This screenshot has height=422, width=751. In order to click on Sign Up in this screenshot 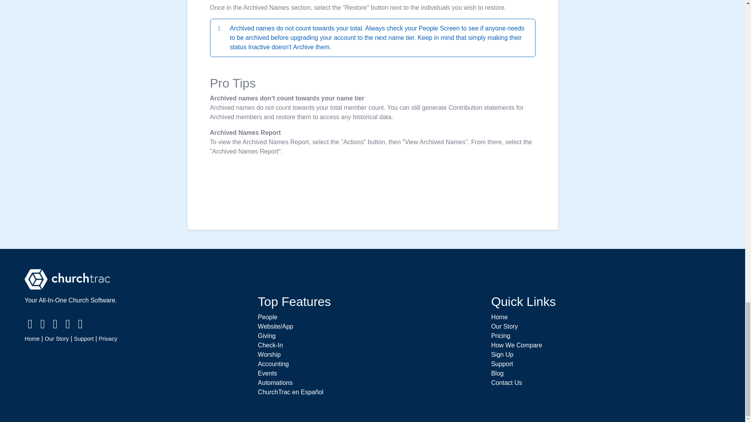, I will do `click(502, 354)`.